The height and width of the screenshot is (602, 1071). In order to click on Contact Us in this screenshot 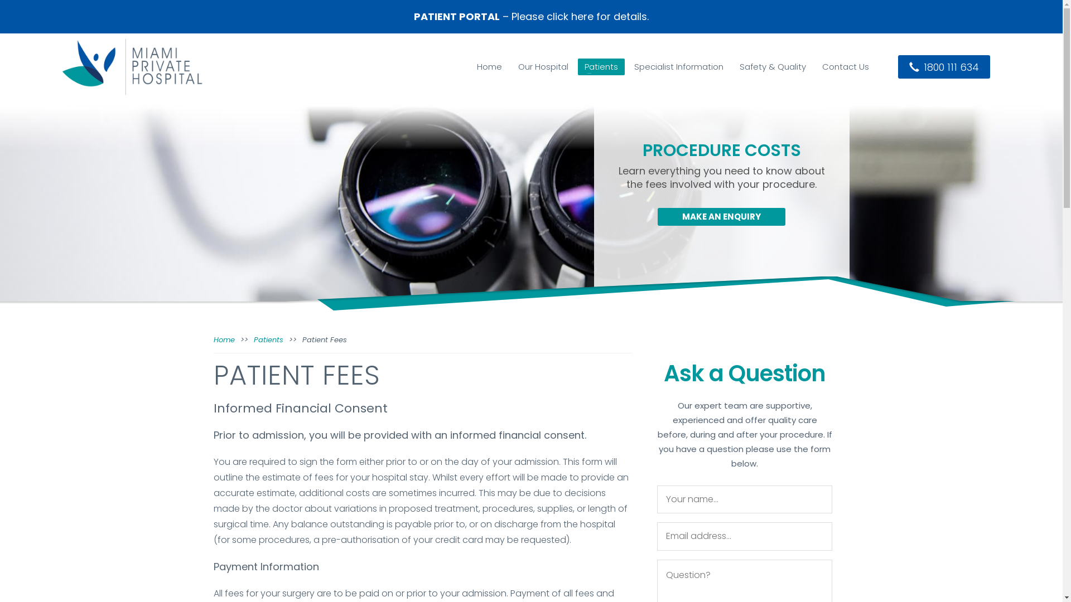, I will do `click(846, 67)`.